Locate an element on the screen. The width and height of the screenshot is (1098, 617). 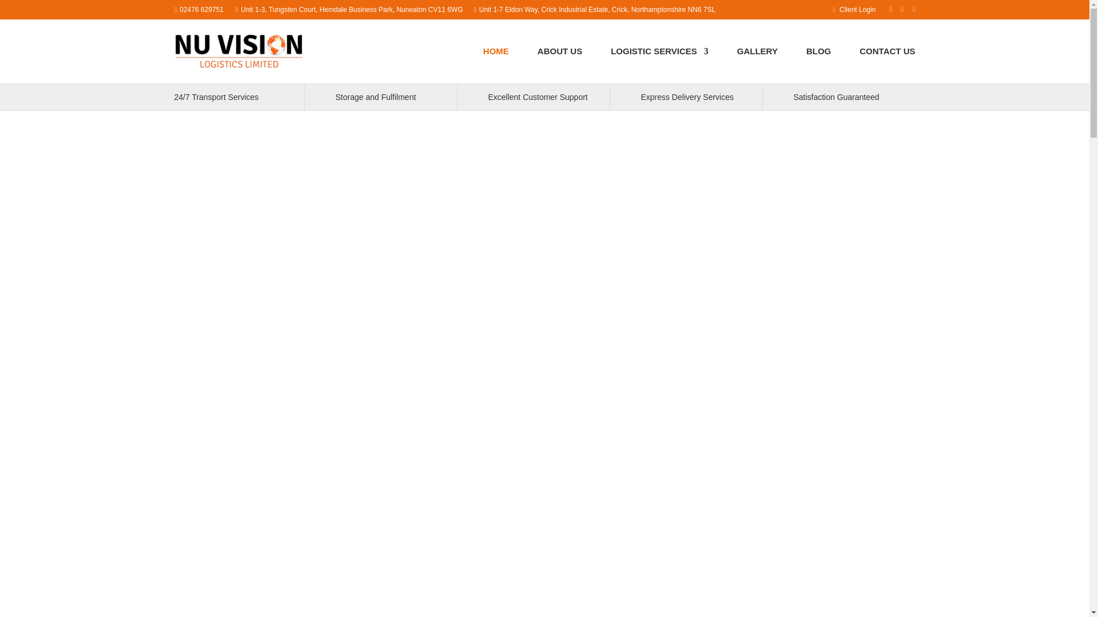
02476 629751 is located at coordinates (201, 9).